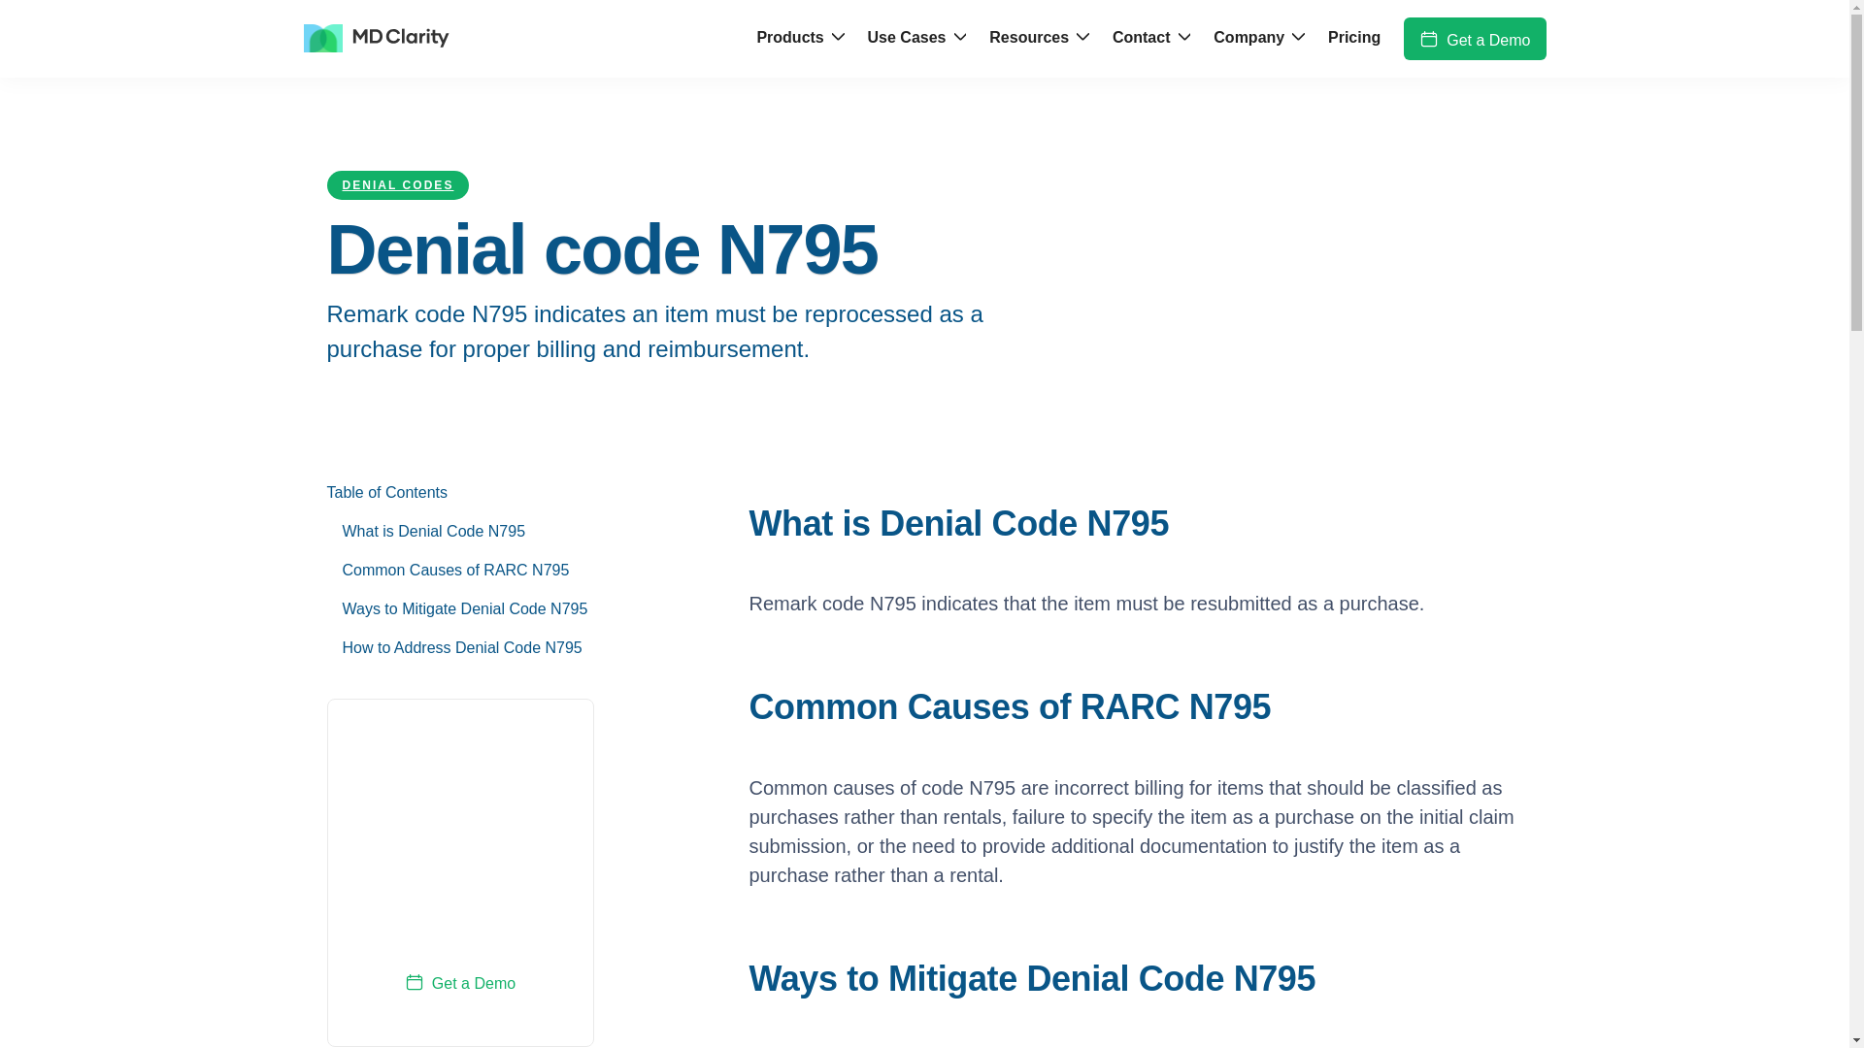 This screenshot has height=1048, width=1864. What do you see at coordinates (398, 185) in the screenshot?
I see `DENIAL CODES` at bounding box center [398, 185].